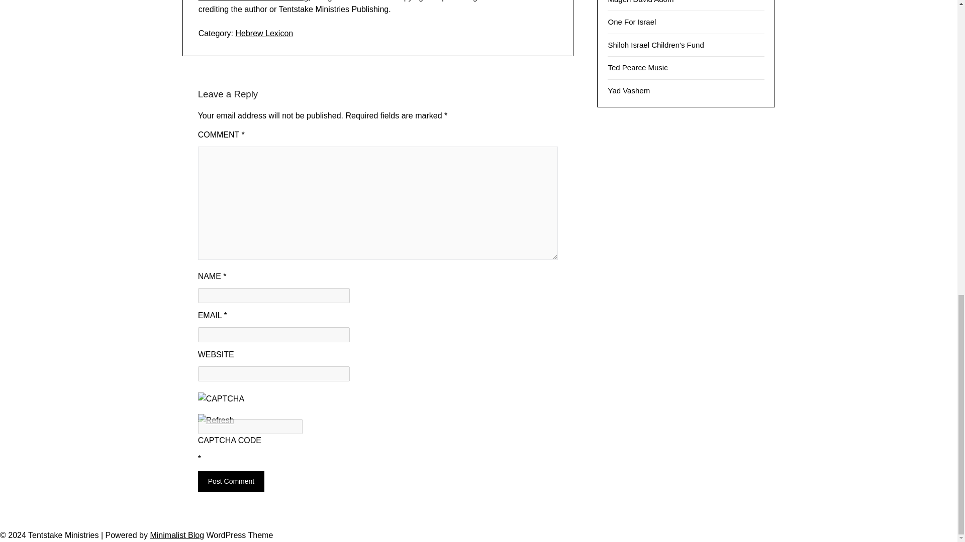 This screenshot has width=965, height=542. Describe the element at coordinates (231, 481) in the screenshot. I see `Post Comment` at that location.